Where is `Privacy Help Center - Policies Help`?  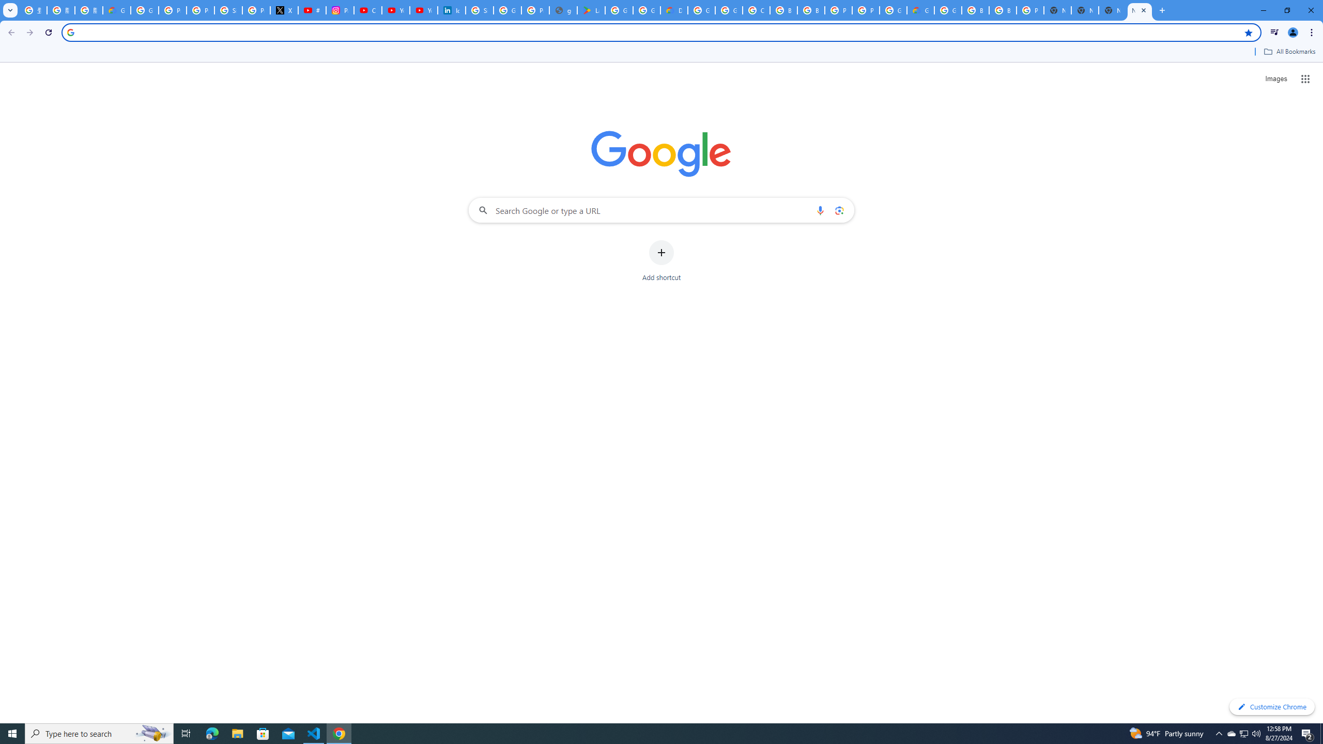
Privacy Help Center - Policies Help is located at coordinates (201, 10).